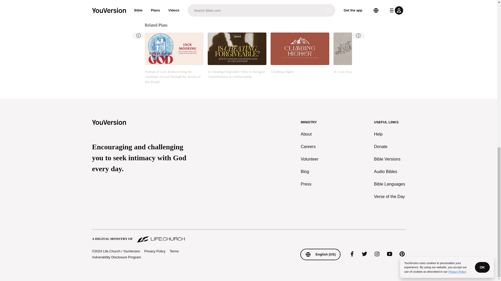  I want to click on Volunteer, so click(310, 159).